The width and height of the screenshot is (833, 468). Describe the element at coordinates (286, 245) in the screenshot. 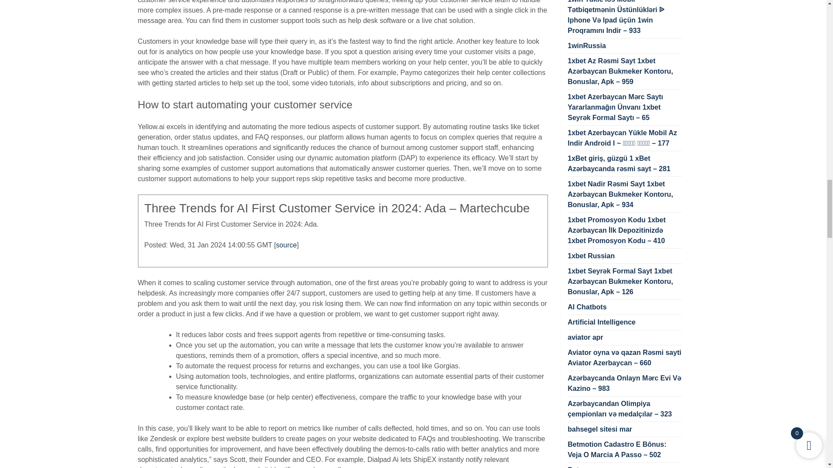

I see `source` at that location.